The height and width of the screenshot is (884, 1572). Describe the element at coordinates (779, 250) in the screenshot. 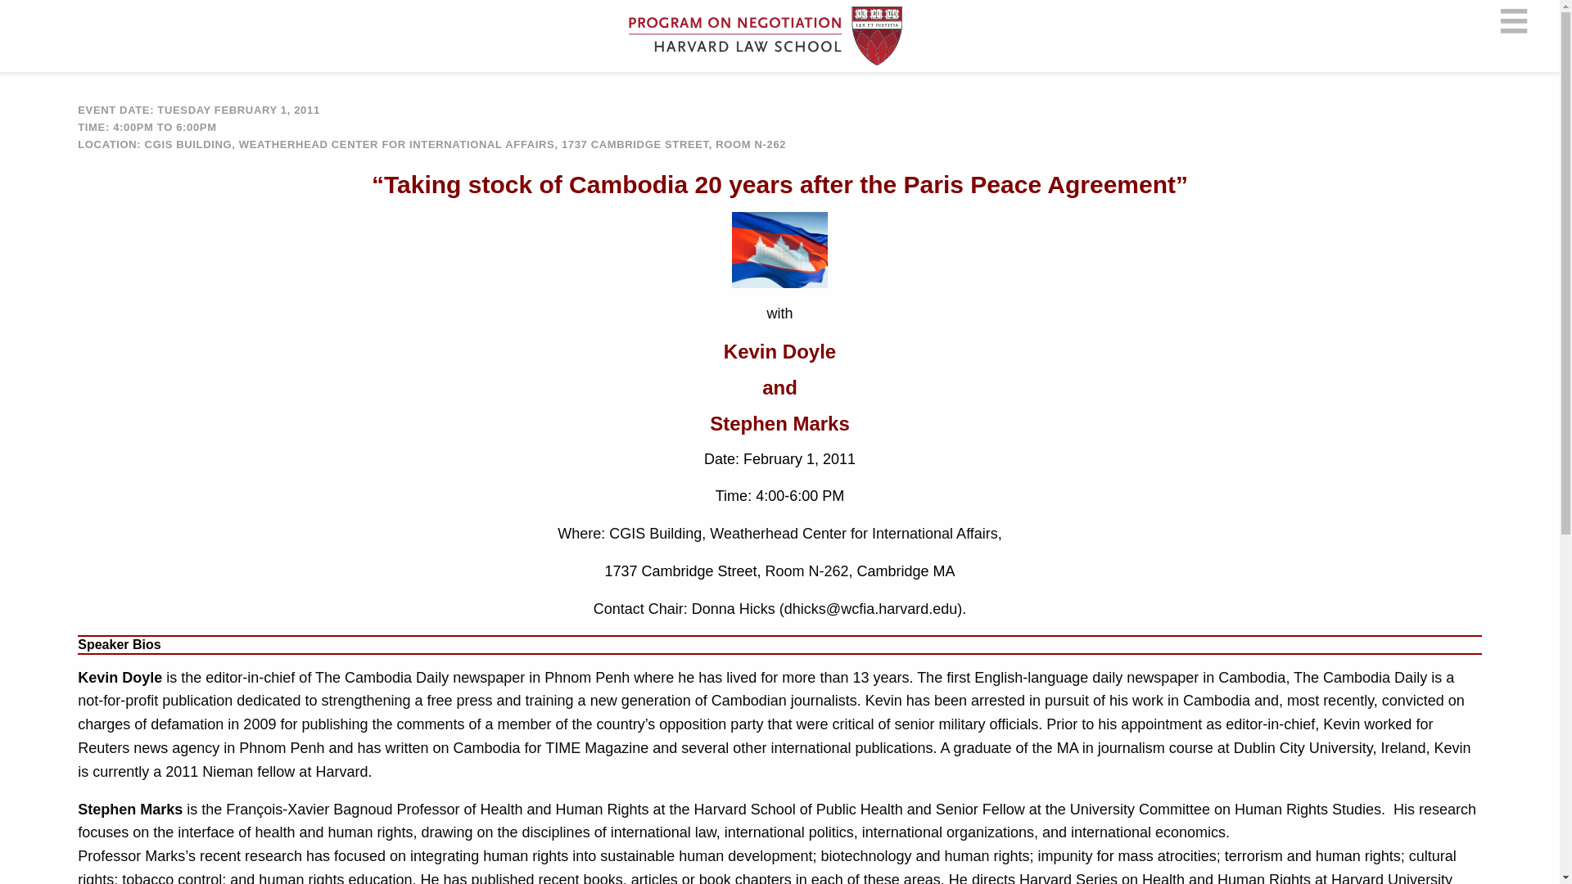

I see `Cambodian Flag` at that location.